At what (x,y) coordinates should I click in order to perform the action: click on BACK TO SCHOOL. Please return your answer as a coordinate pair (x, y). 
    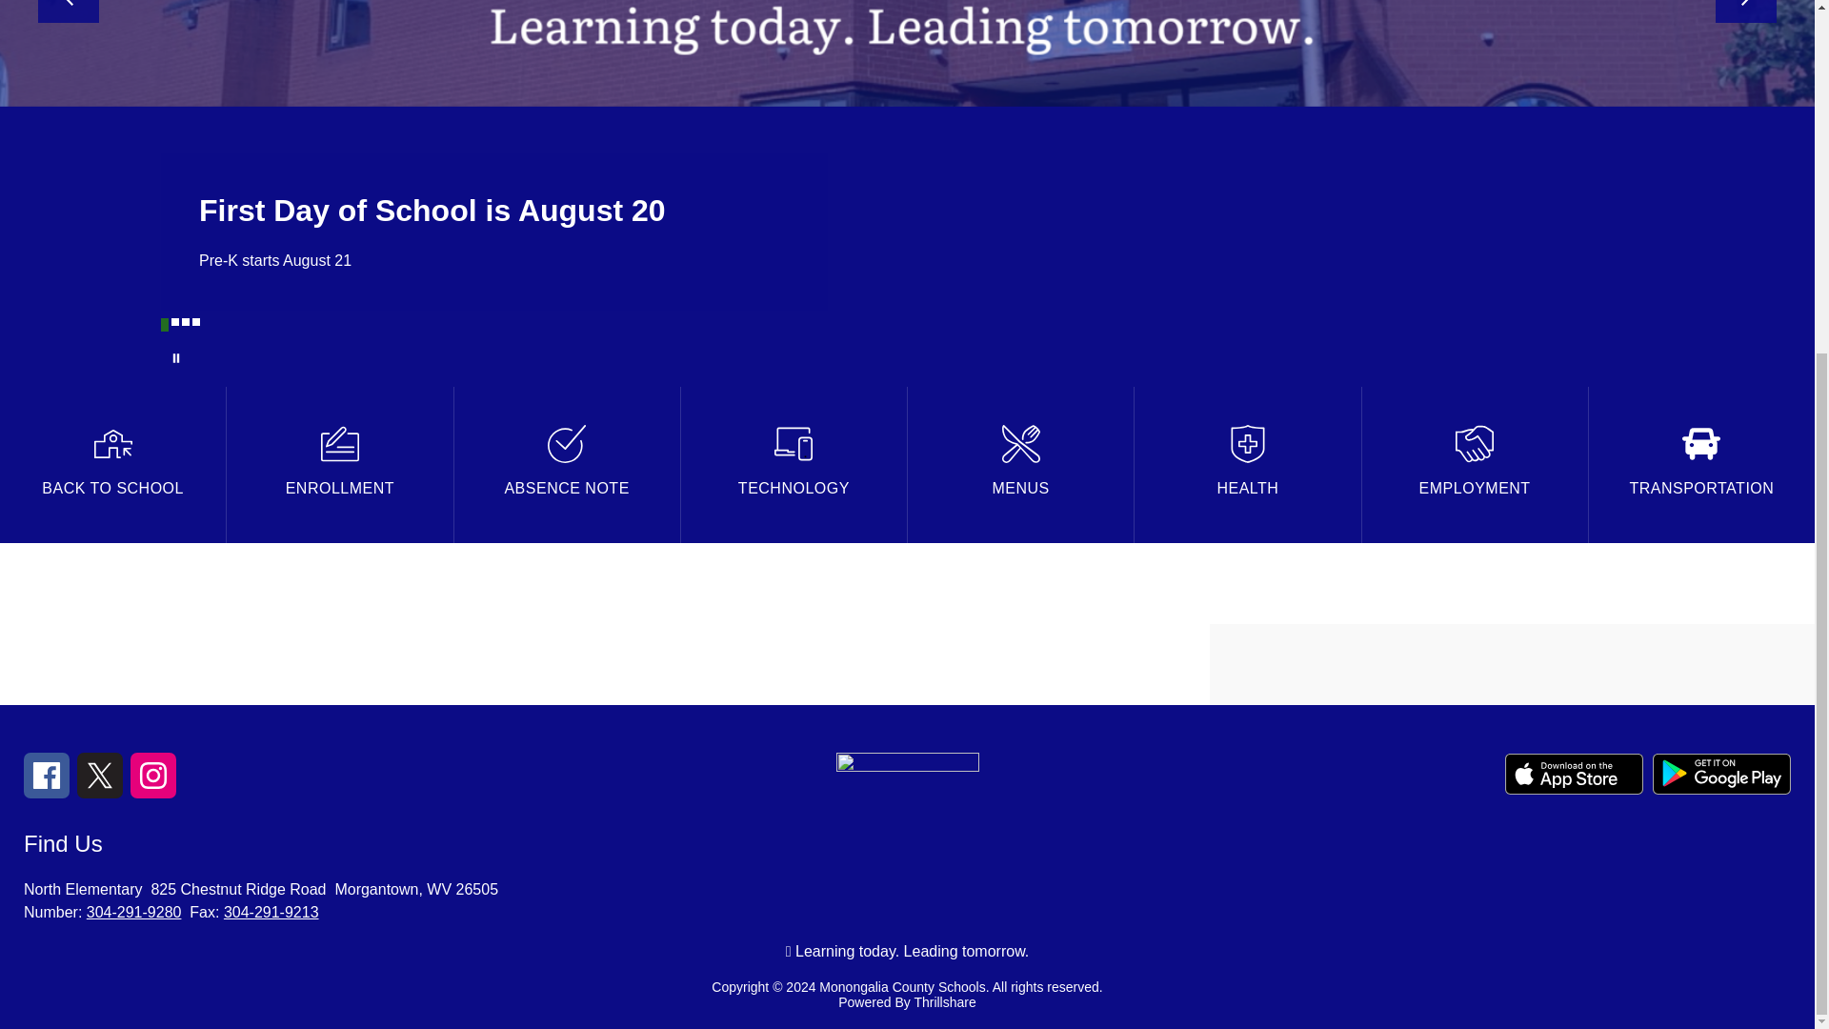
    Looking at the image, I should click on (112, 465).